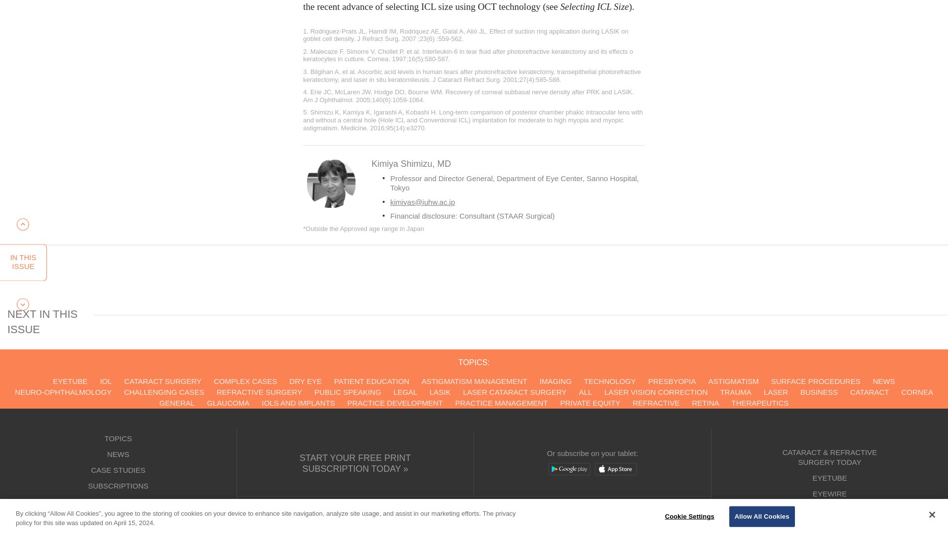 This screenshot has height=533, width=948. I want to click on View all post filed under Neuro-Ophthalmology, so click(63, 392).